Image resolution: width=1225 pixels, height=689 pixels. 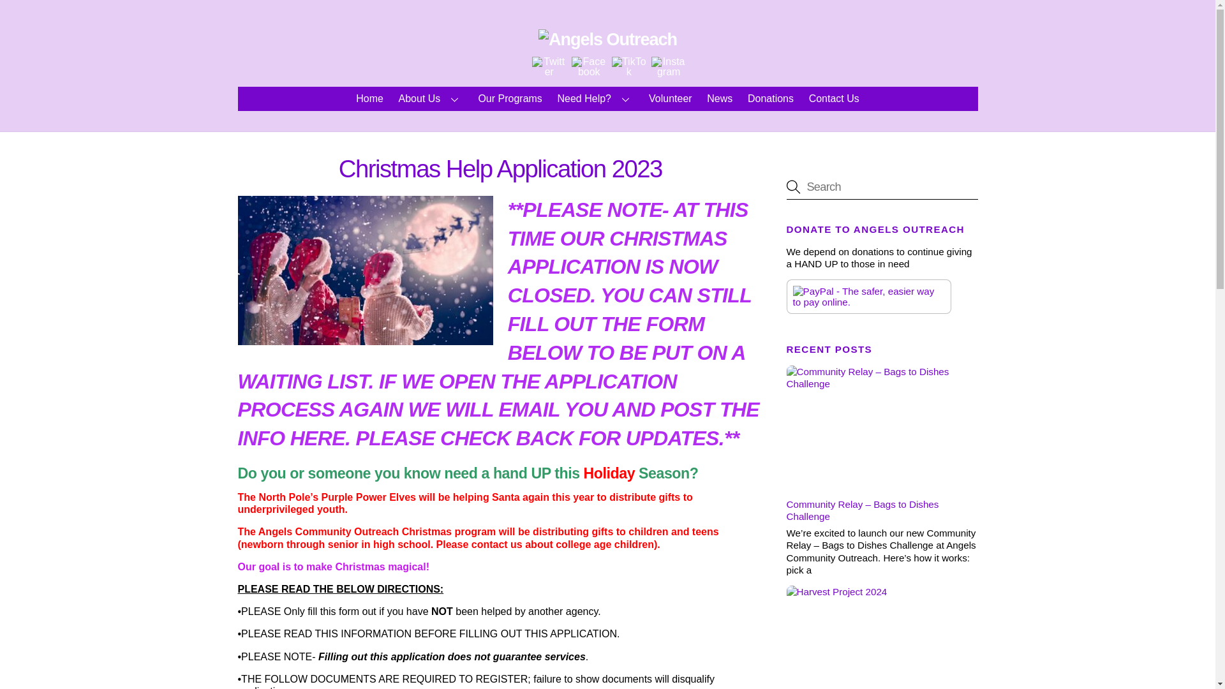 I want to click on News, so click(x=720, y=98).